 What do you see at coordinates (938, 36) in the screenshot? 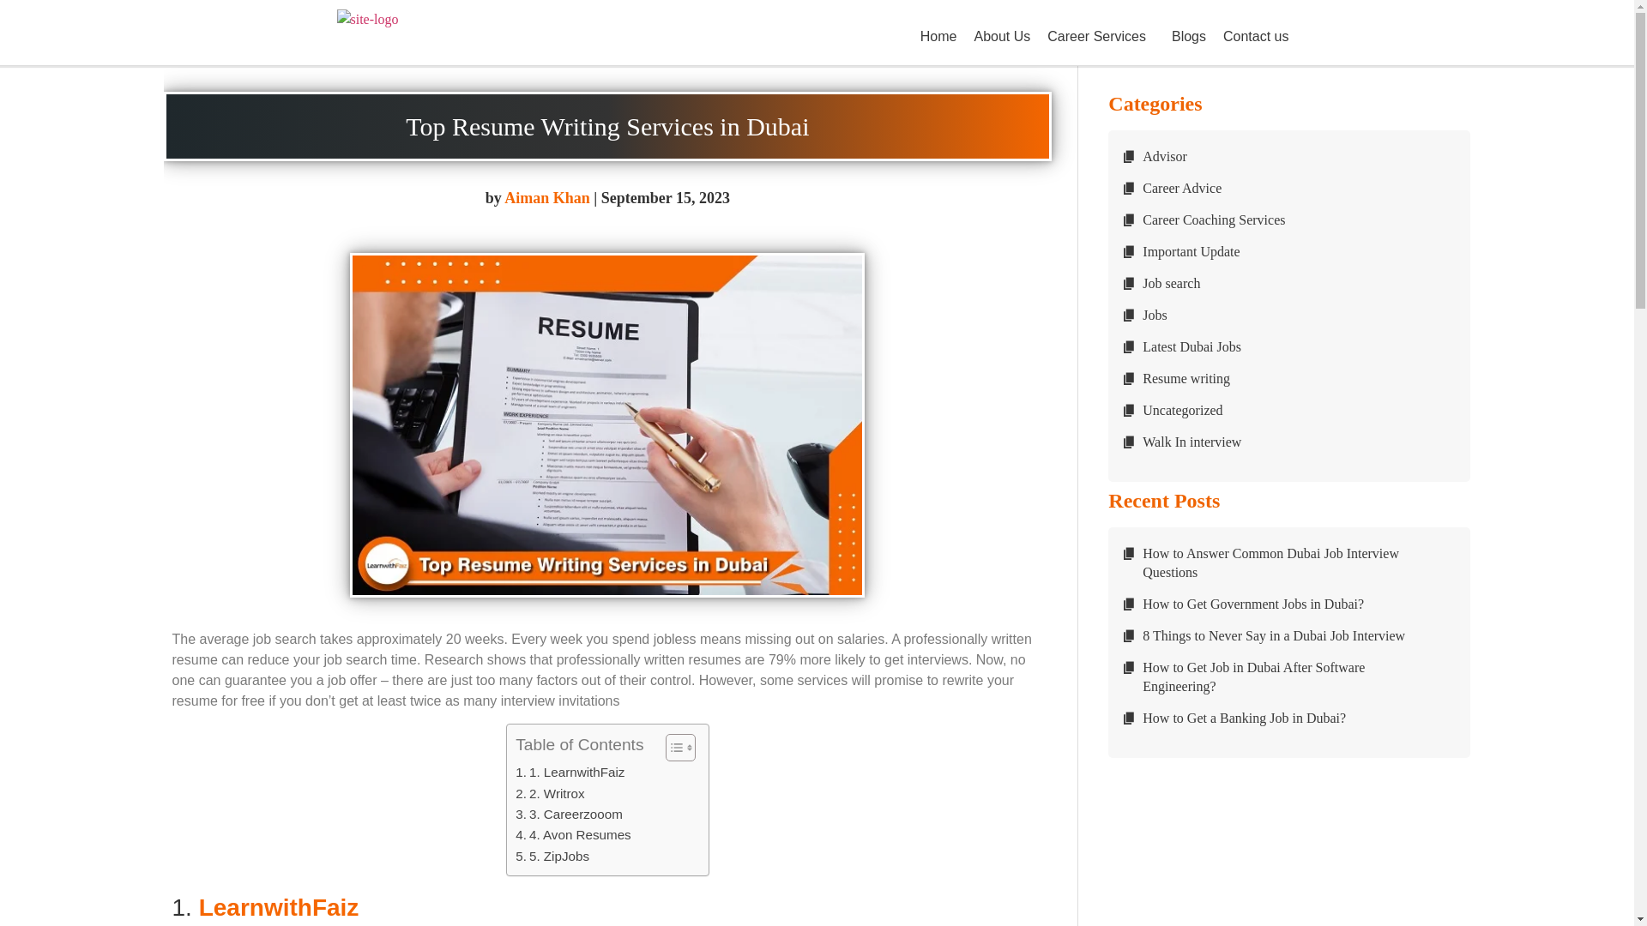
I see `Home` at bounding box center [938, 36].